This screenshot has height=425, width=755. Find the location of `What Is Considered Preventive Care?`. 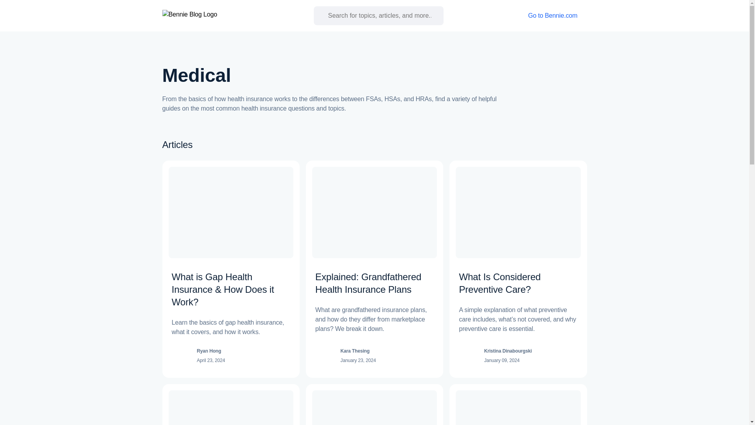

What Is Considered Preventive Care? is located at coordinates (499, 283).